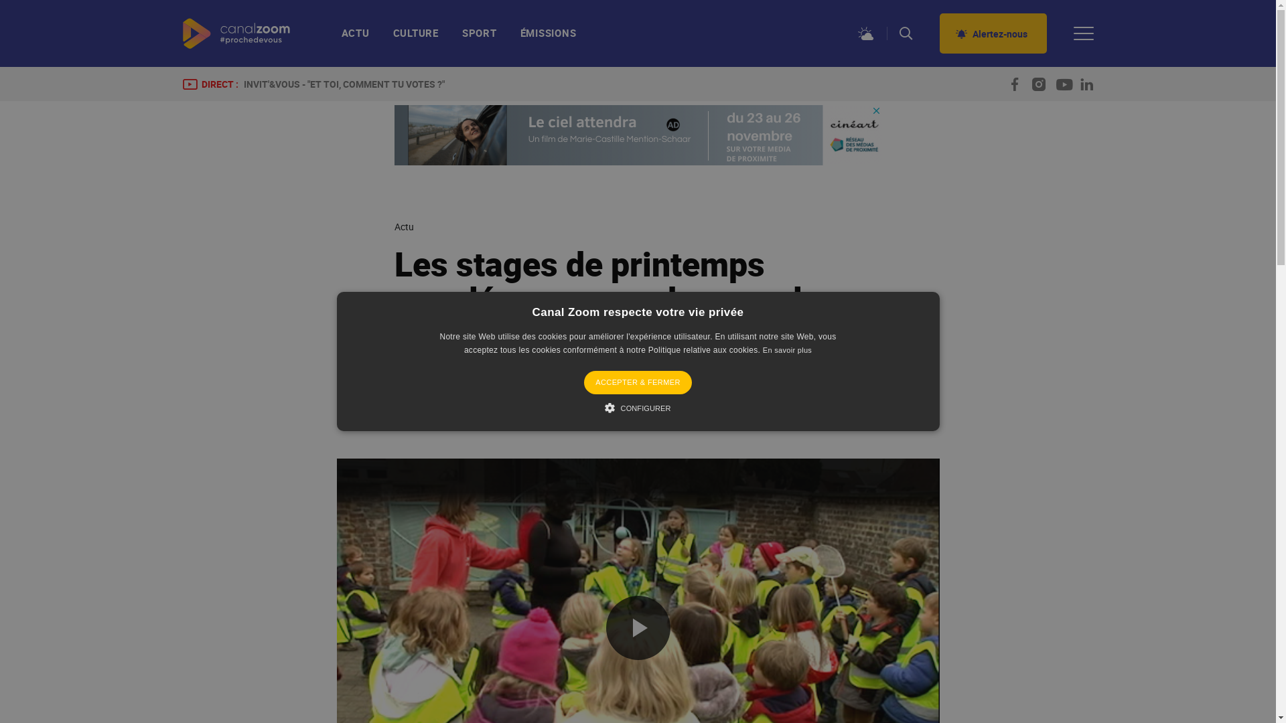 The height and width of the screenshot is (723, 1286). What do you see at coordinates (873, 418) in the screenshot?
I see `X` at bounding box center [873, 418].